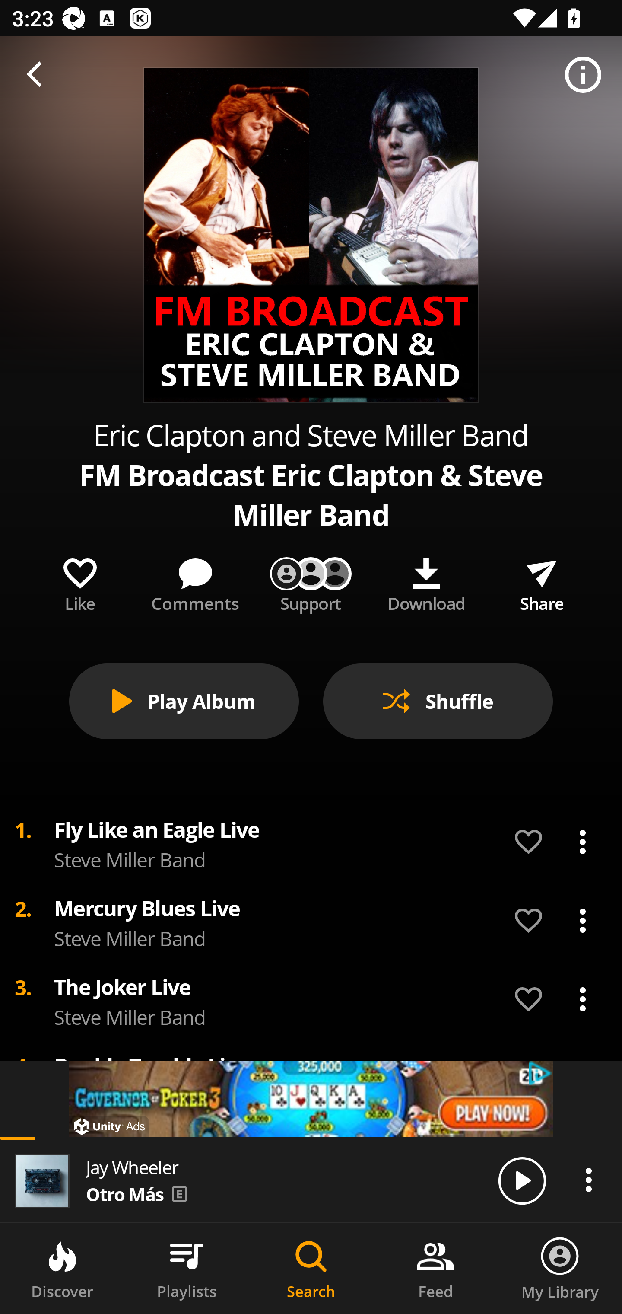  What do you see at coordinates (426, 582) in the screenshot?
I see `Download` at bounding box center [426, 582].